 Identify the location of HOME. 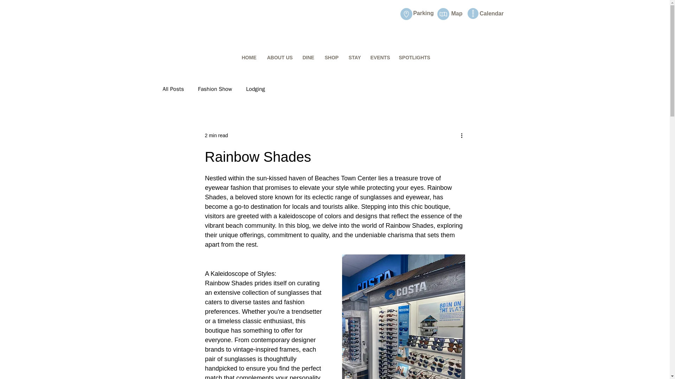
(249, 58).